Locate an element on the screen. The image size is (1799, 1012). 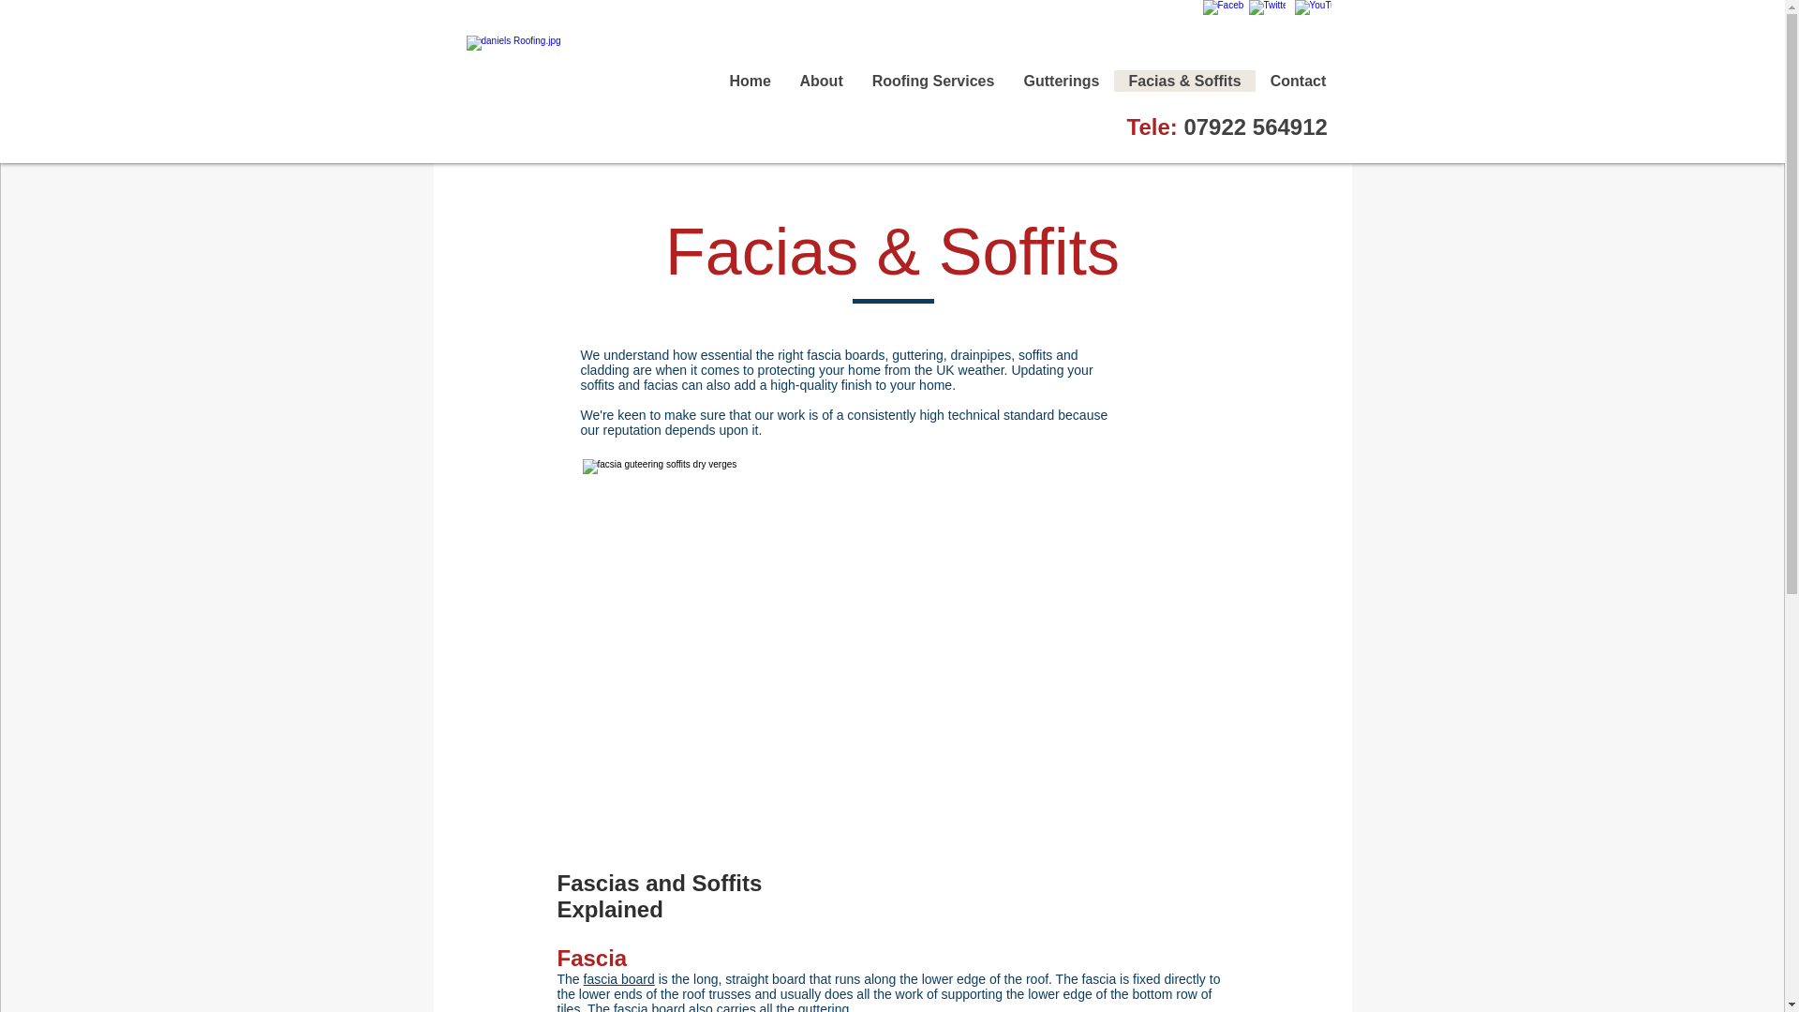
fascia board is located at coordinates (618, 978).